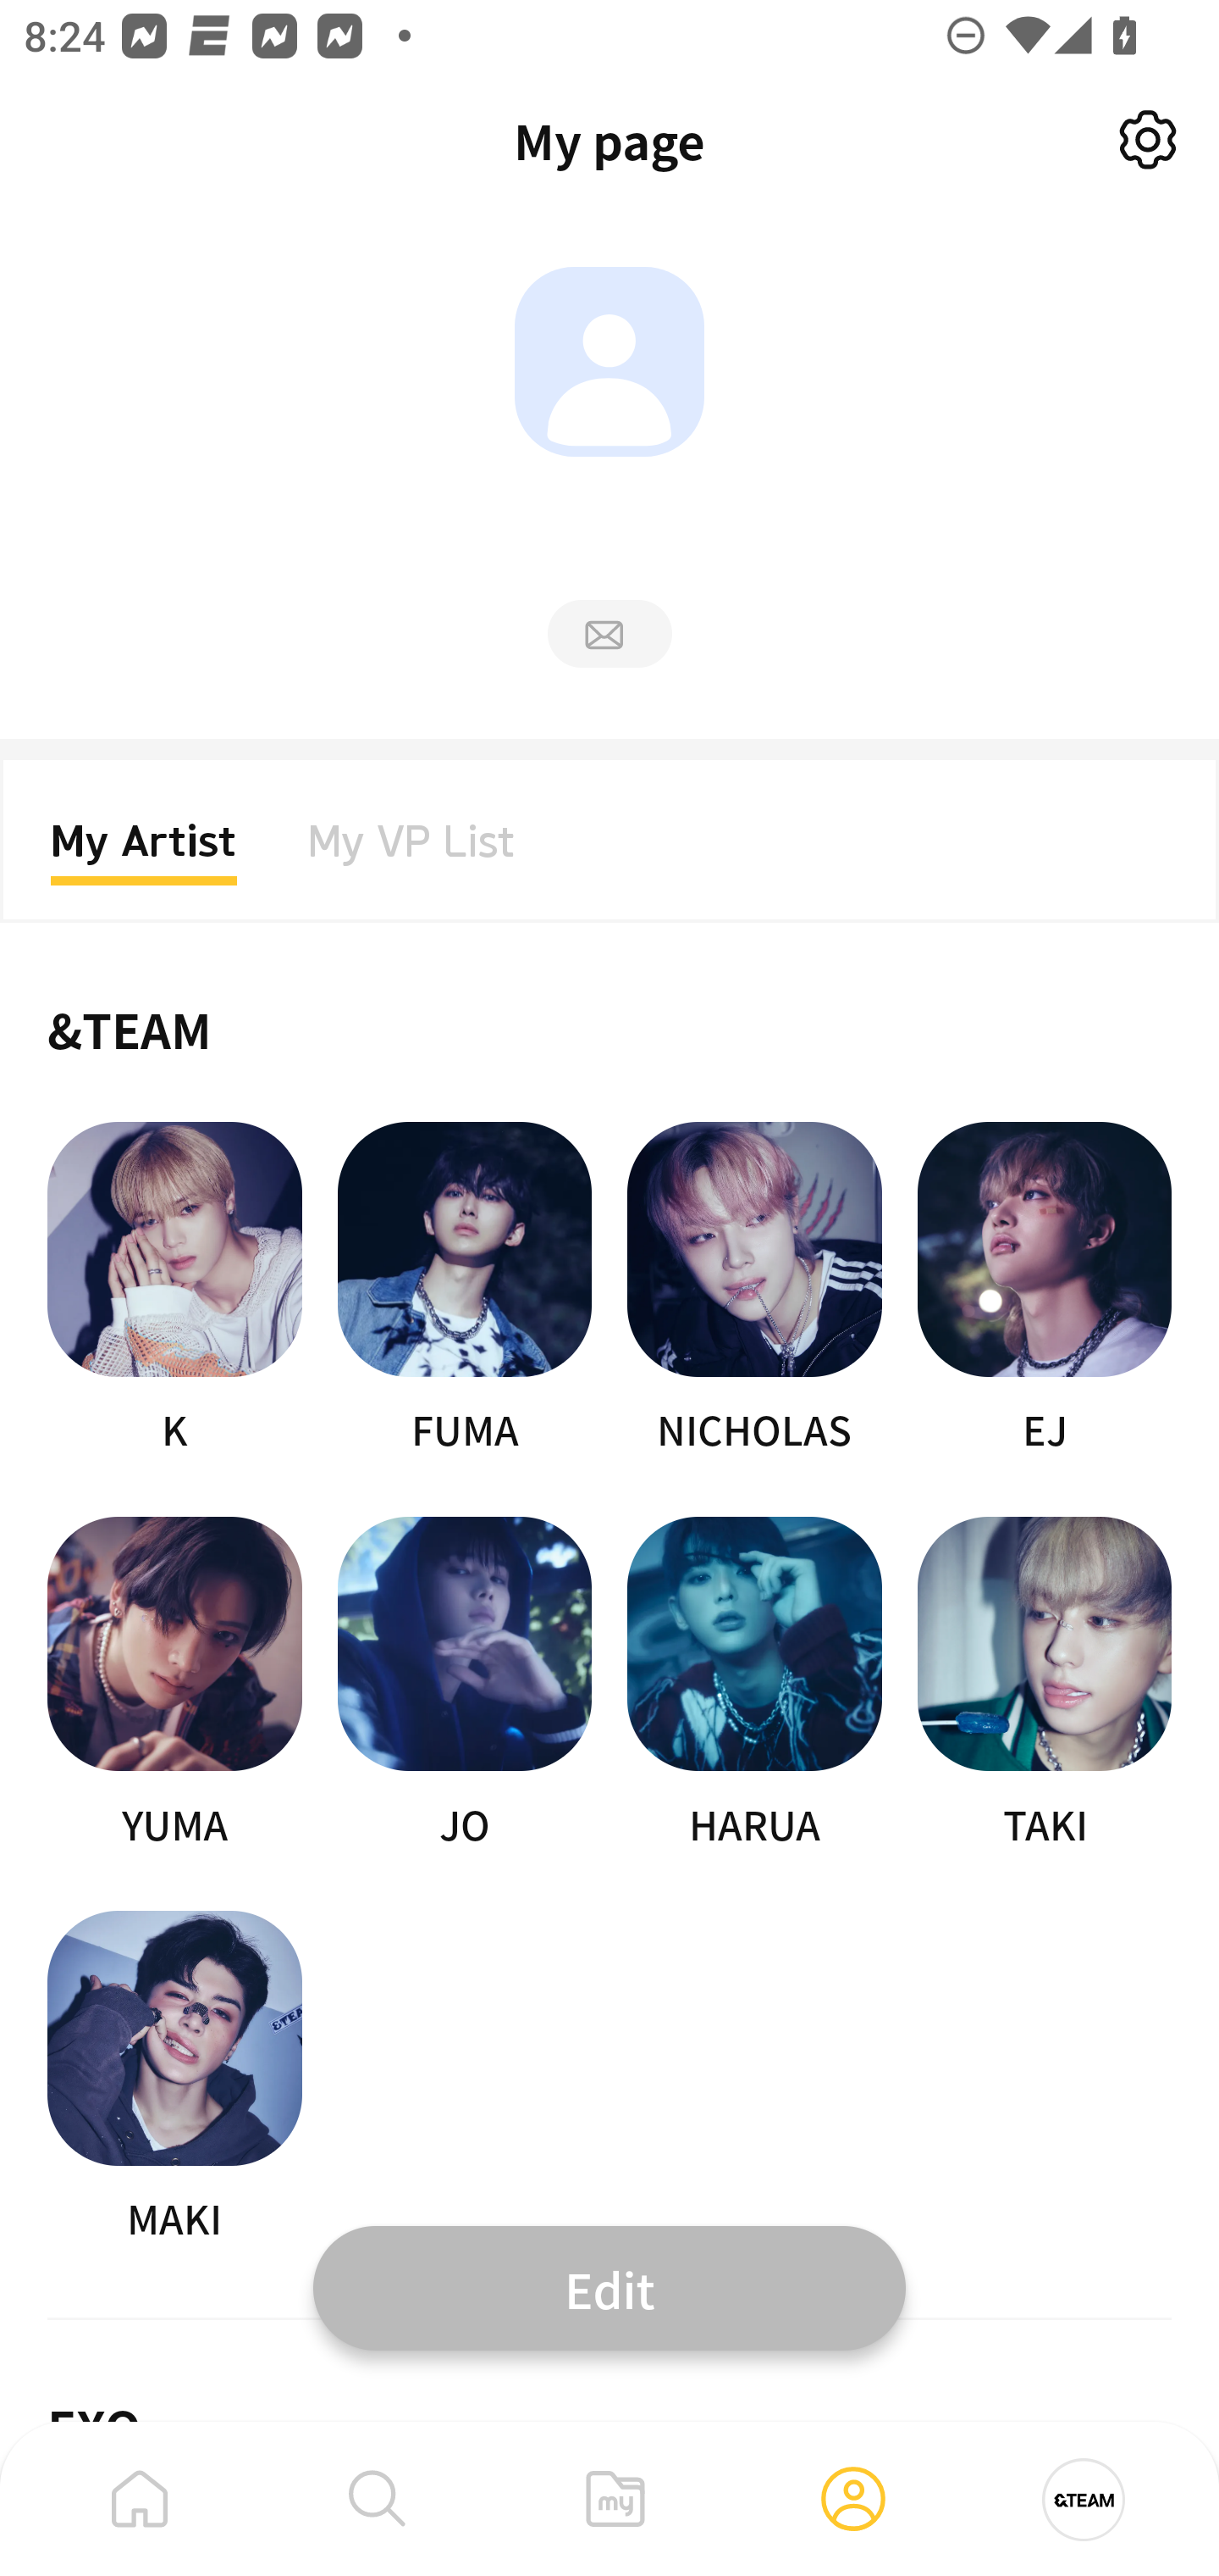 The height and width of the screenshot is (2576, 1219). Describe the element at coordinates (464, 1290) in the screenshot. I see `FUMA` at that location.